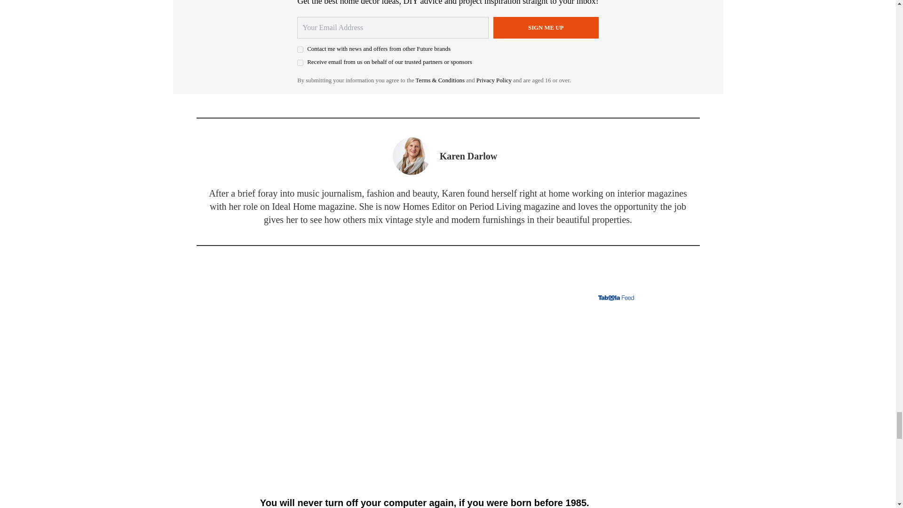  Describe the element at coordinates (300, 50) in the screenshot. I see `on` at that location.